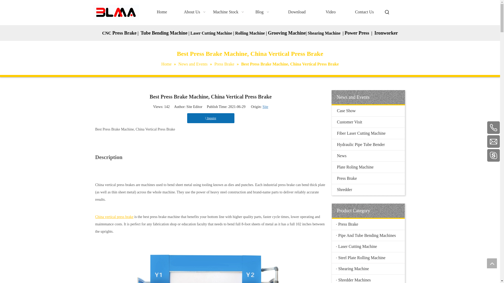 The width and height of the screenshot is (504, 283). What do you see at coordinates (229, 12) in the screenshot?
I see `Machine Stock  ` at bounding box center [229, 12].